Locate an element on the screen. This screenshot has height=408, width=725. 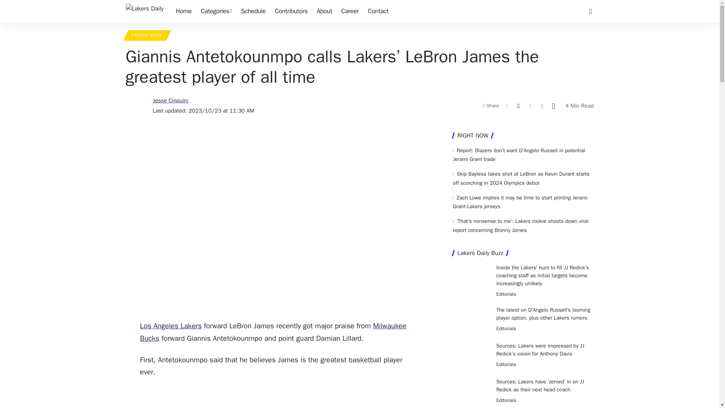
Lakers Daily is located at coordinates (144, 11).